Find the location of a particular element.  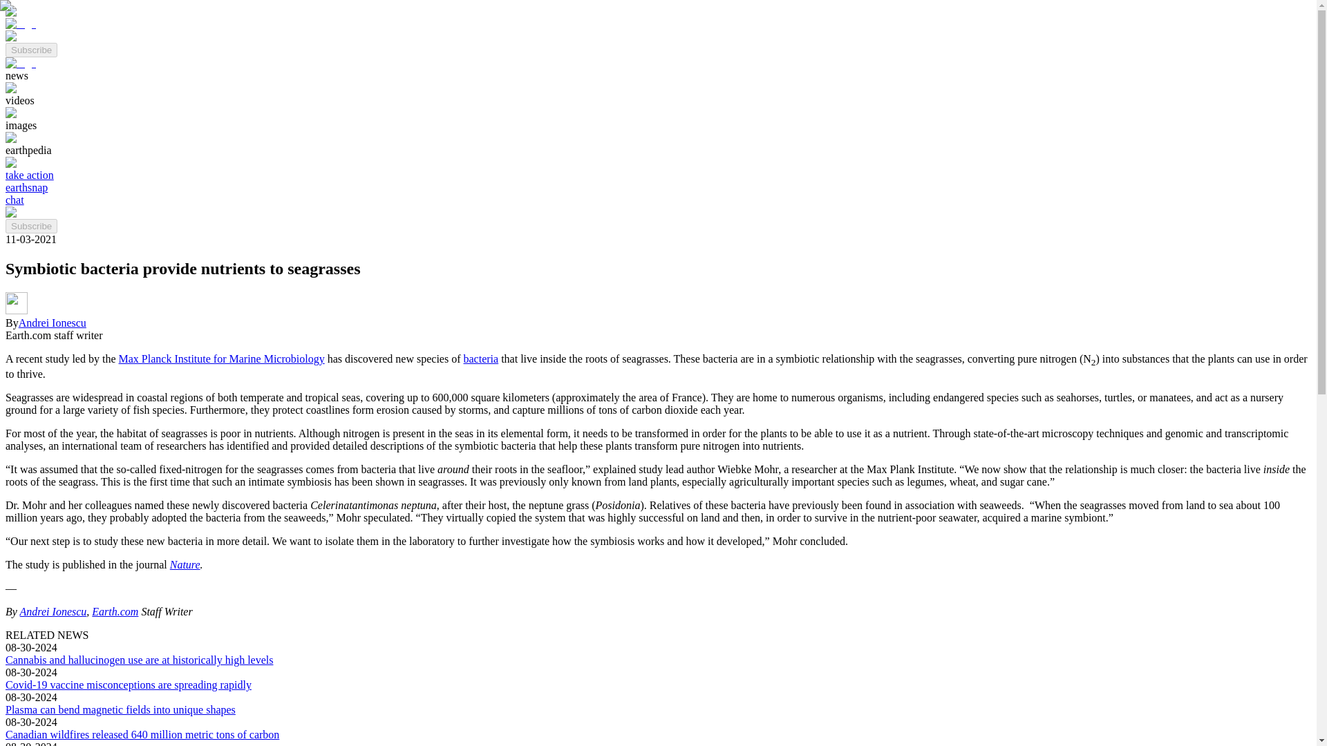

chat is located at coordinates (14, 200).